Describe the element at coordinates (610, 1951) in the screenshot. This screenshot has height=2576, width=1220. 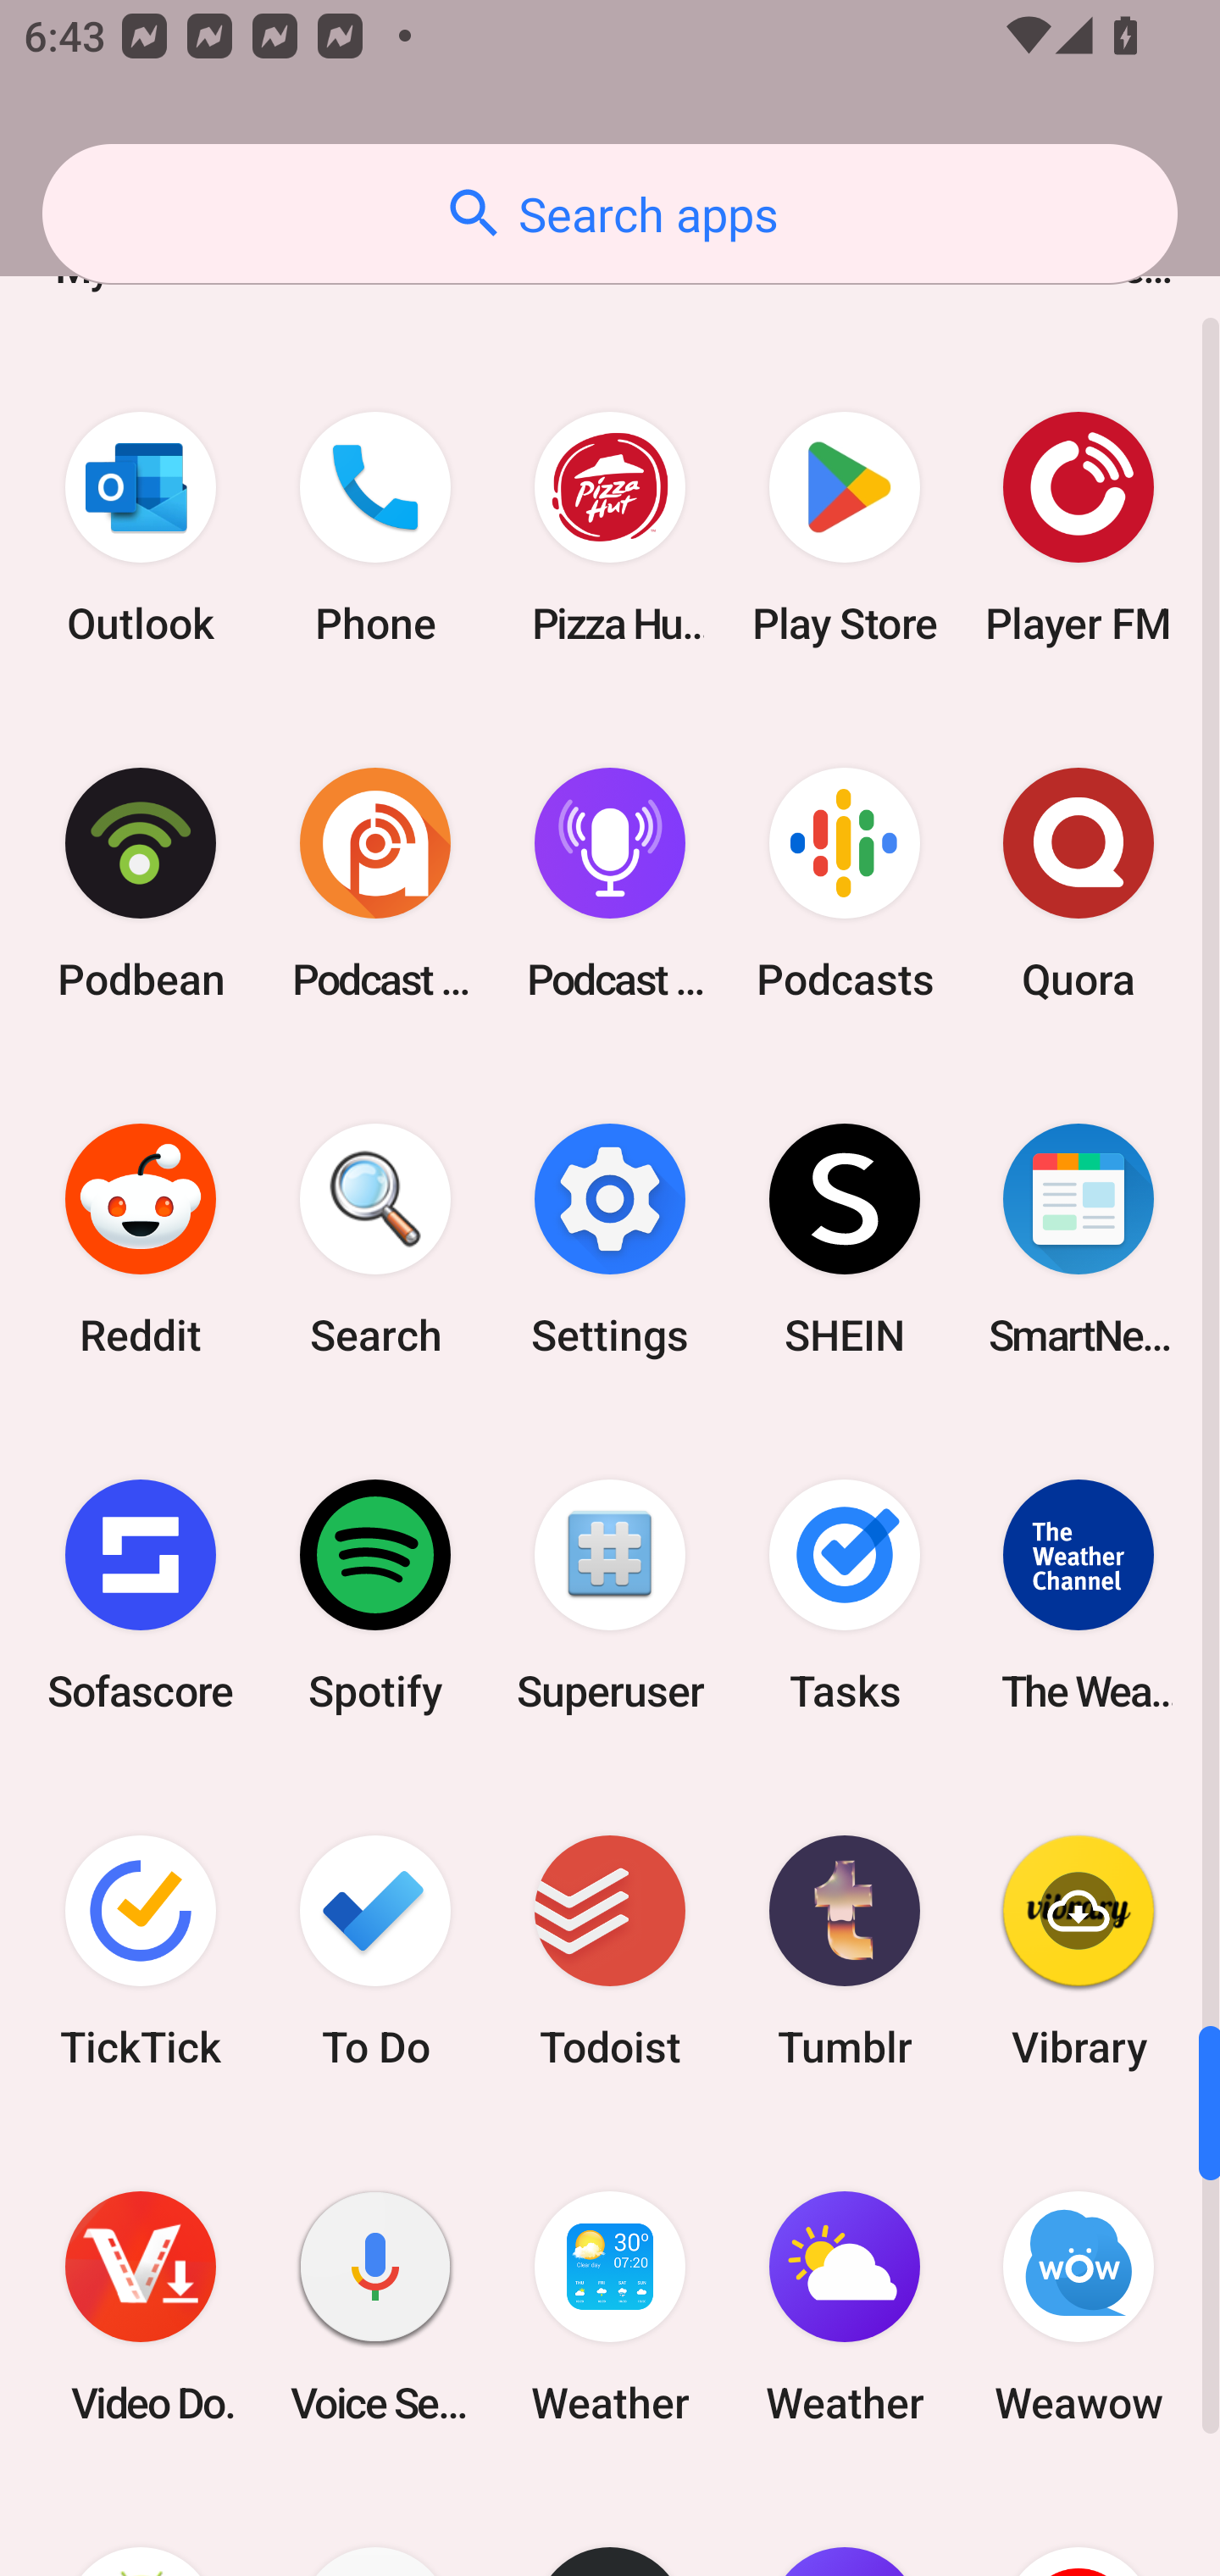
I see `Todoist` at that location.